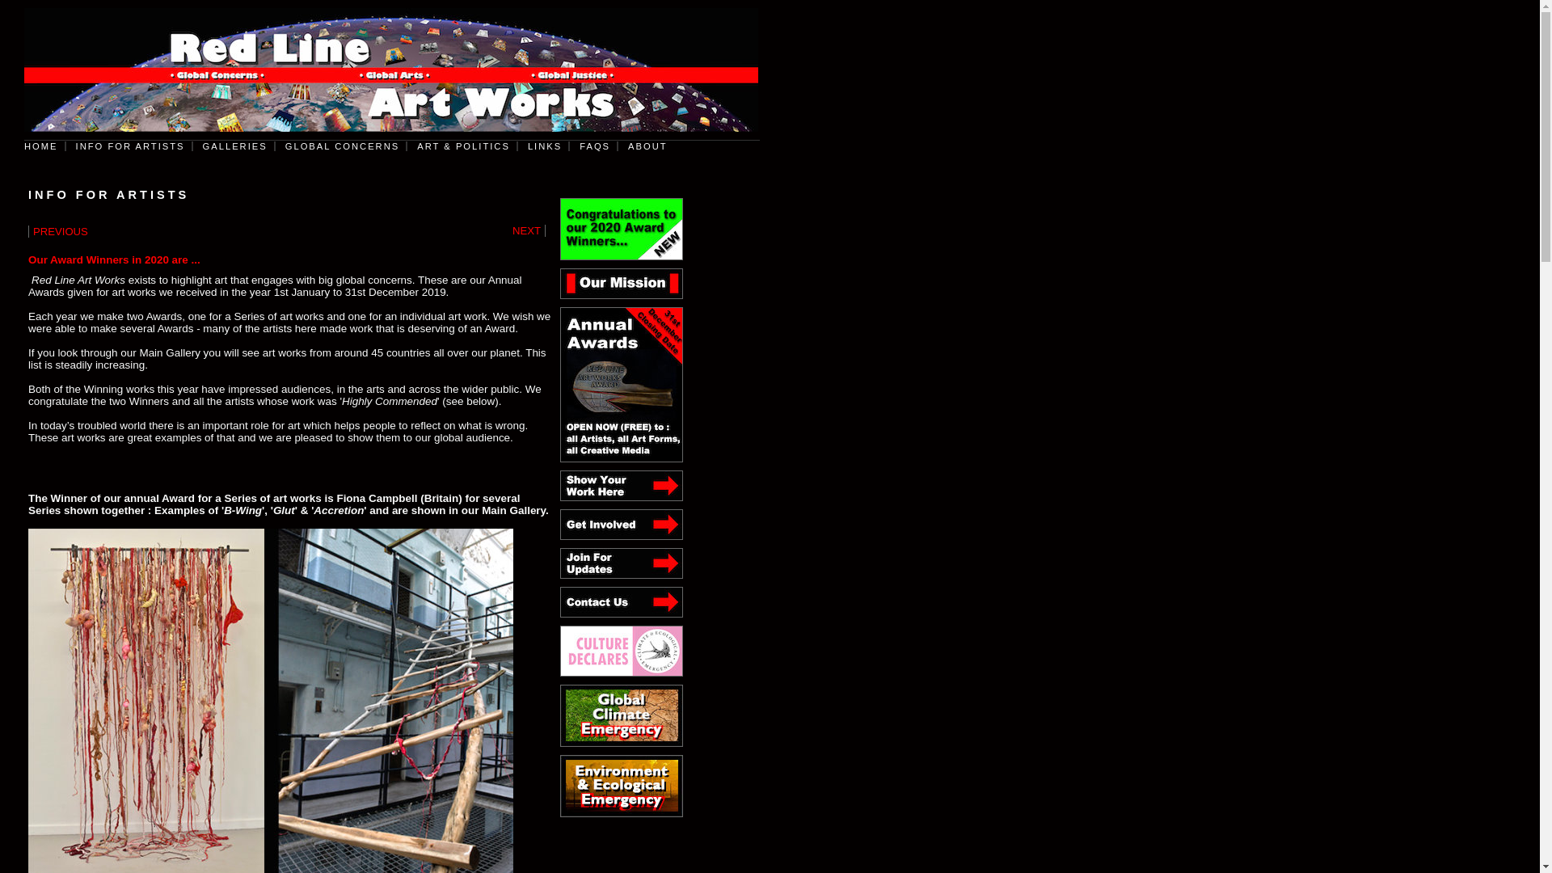 This screenshot has height=873, width=1552. What do you see at coordinates (58, 231) in the screenshot?
I see `PREVIOUS` at bounding box center [58, 231].